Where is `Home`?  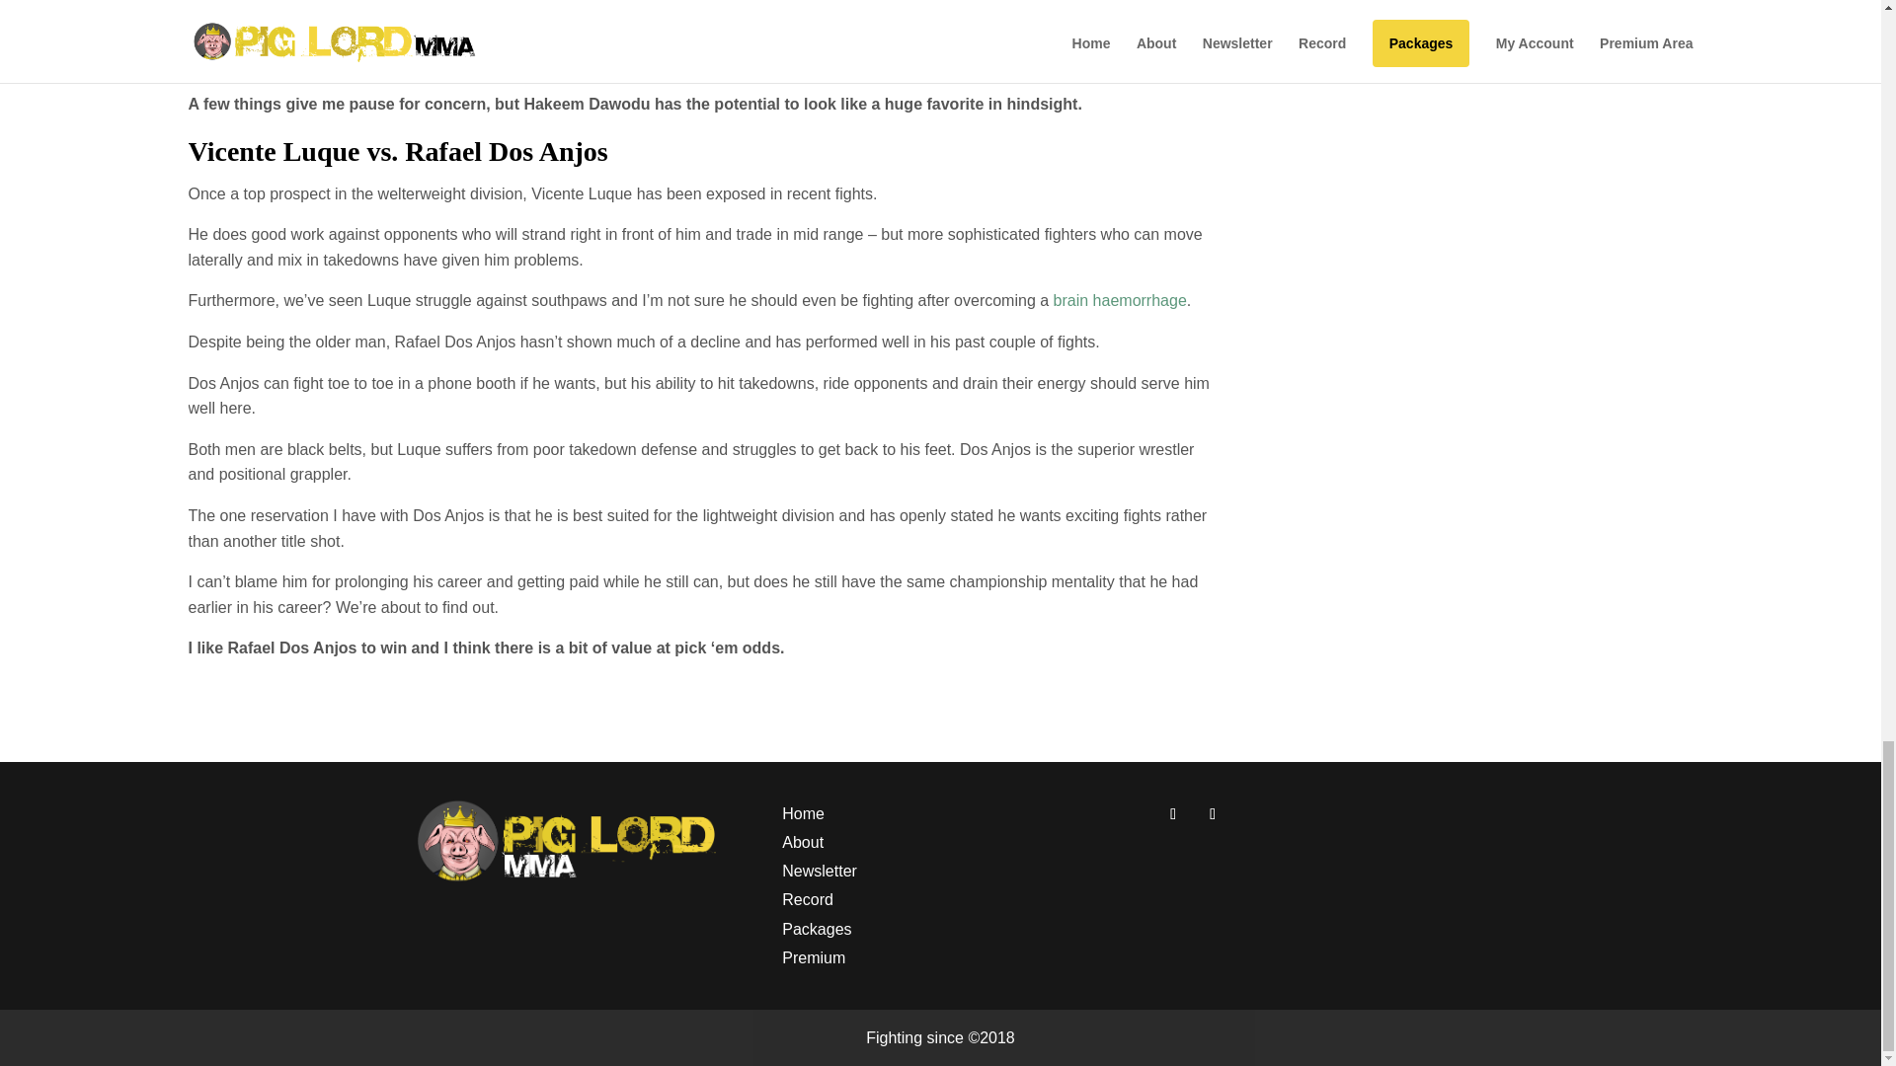
Home is located at coordinates (803, 813).